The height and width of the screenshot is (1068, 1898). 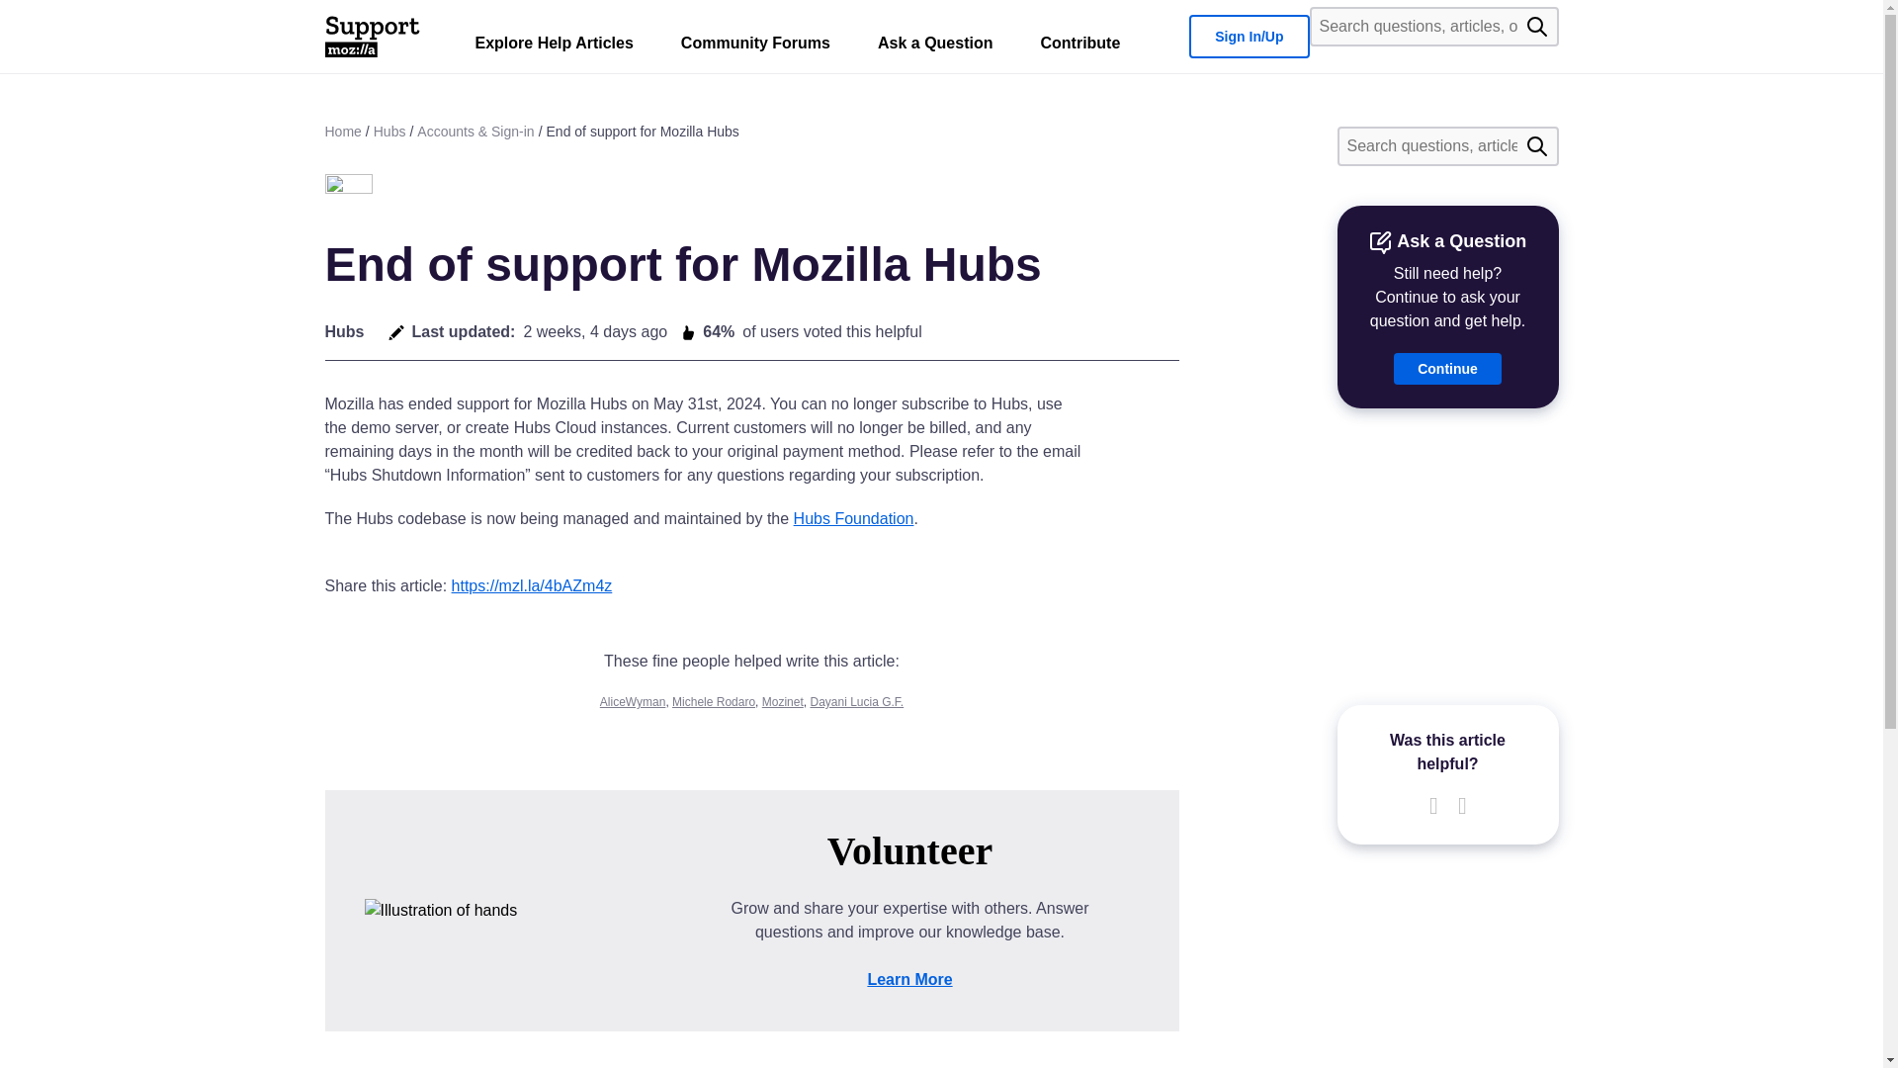 I want to click on Search, so click(x=1536, y=146).